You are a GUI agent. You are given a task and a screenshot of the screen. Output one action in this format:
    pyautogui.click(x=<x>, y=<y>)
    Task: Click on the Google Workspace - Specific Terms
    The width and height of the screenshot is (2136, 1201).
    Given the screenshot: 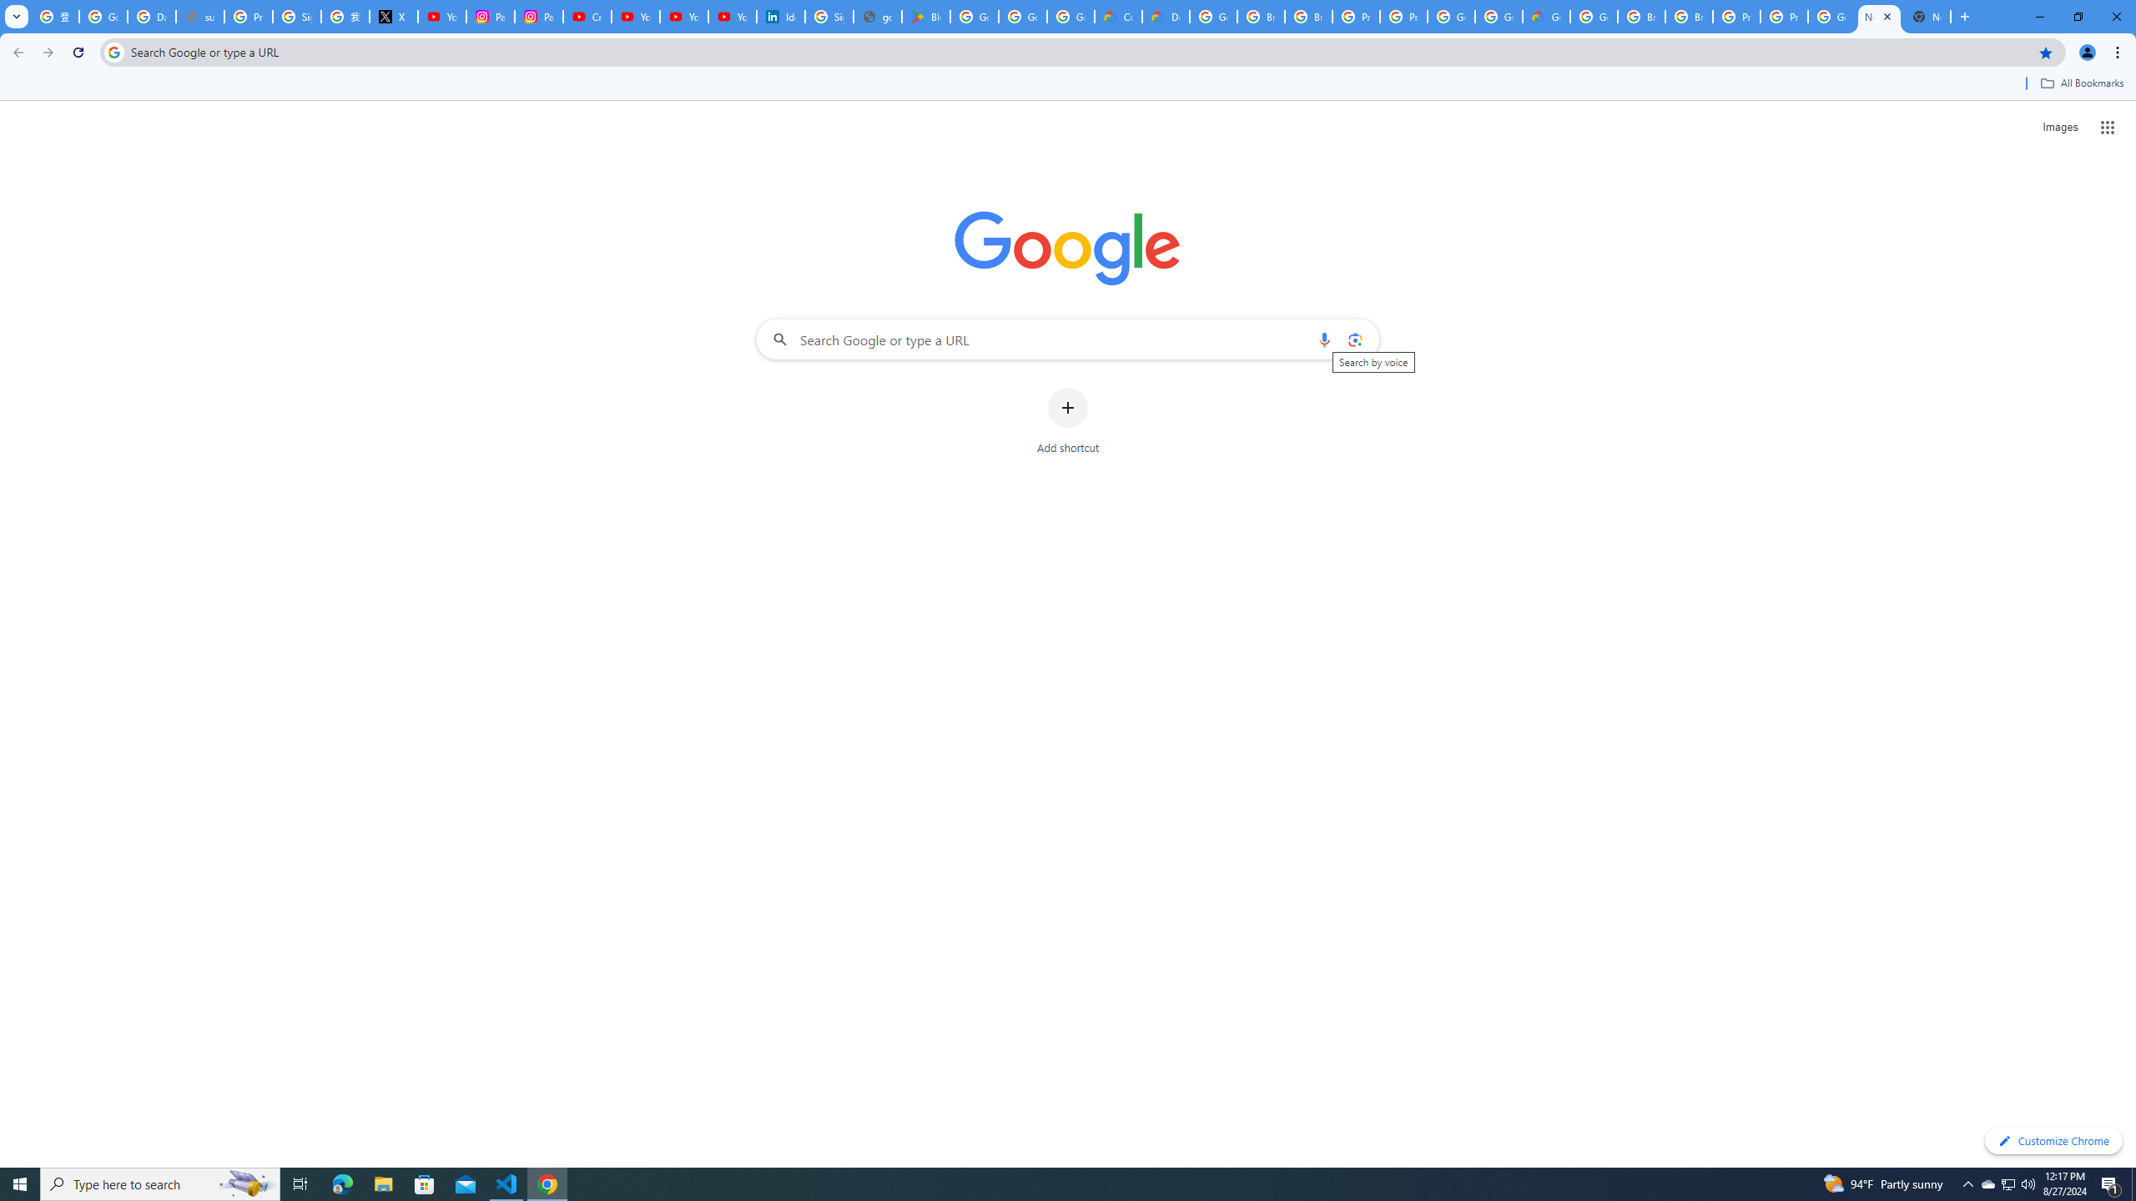 What is the action you would take?
    pyautogui.click(x=1071, y=17)
    